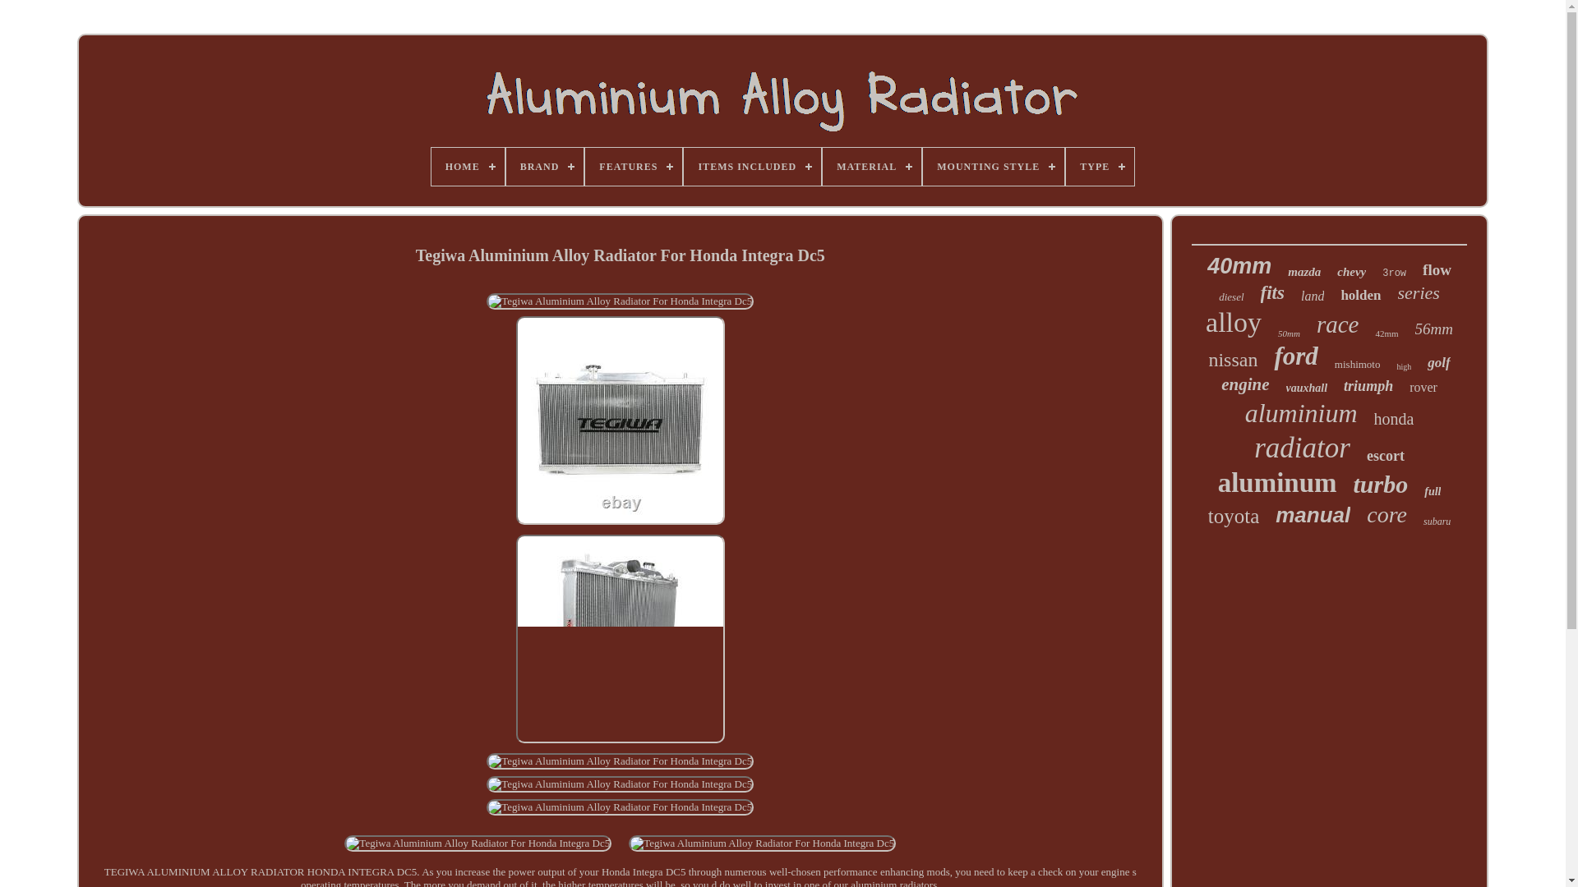 The height and width of the screenshot is (887, 1578). I want to click on Tegiwa Aluminium Alloy Radiator For Honda Integra Dc5, so click(620, 761).